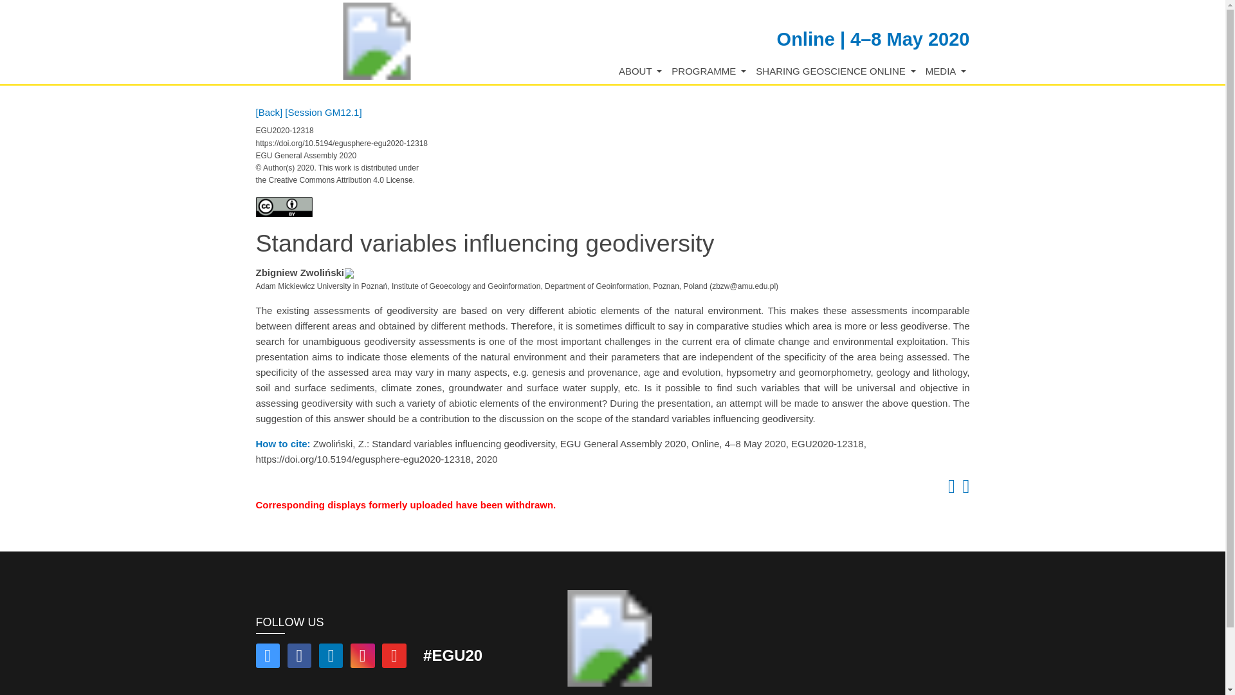 The width and height of the screenshot is (1235, 695). What do you see at coordinates (268, 658) in the screenshot?
I see `Follow us on Twitter` at bounding box center [268, 658].